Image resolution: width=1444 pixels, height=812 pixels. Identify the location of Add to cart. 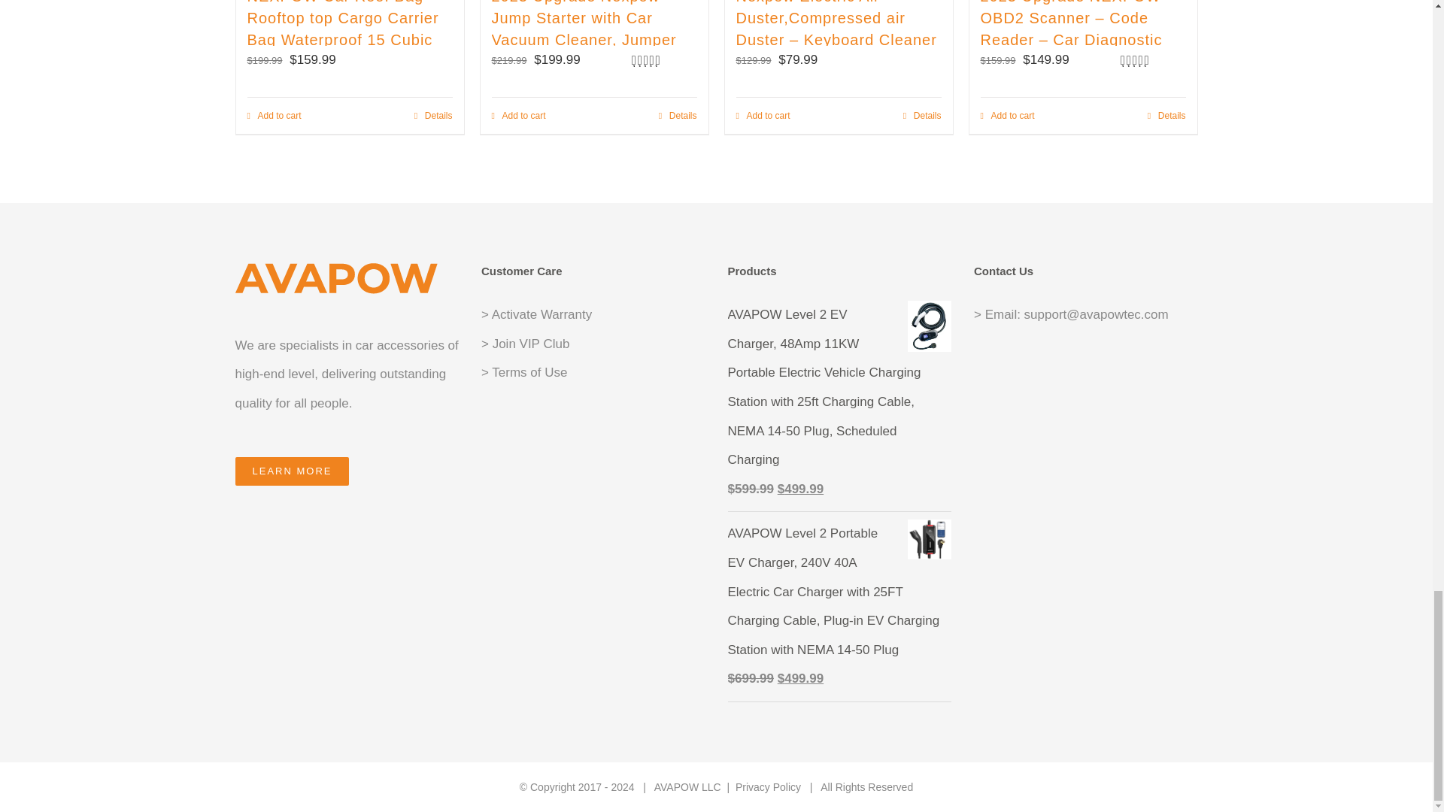
(274, 116).